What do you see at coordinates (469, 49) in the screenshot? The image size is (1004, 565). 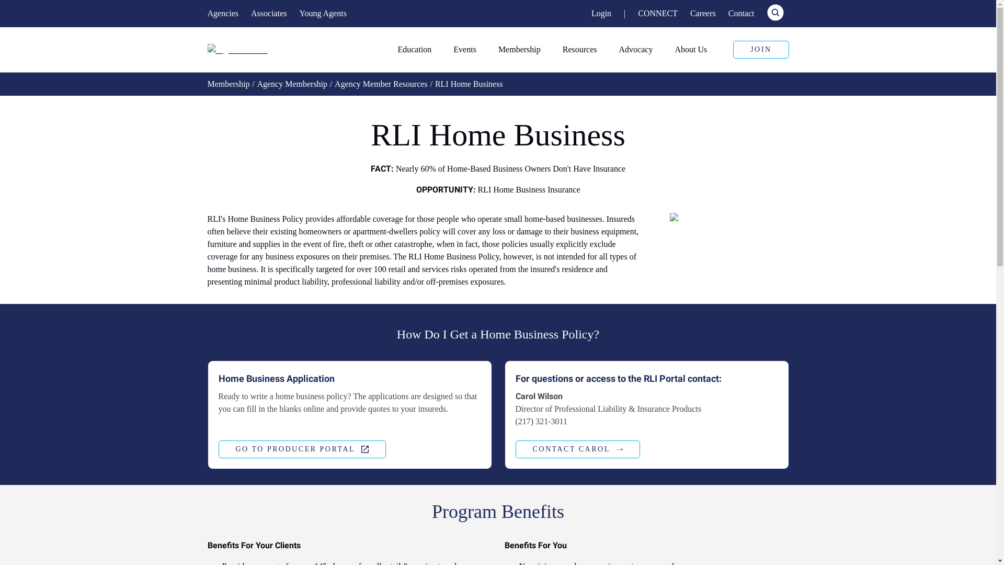 I see `Events` at bounding box center [469, 49].